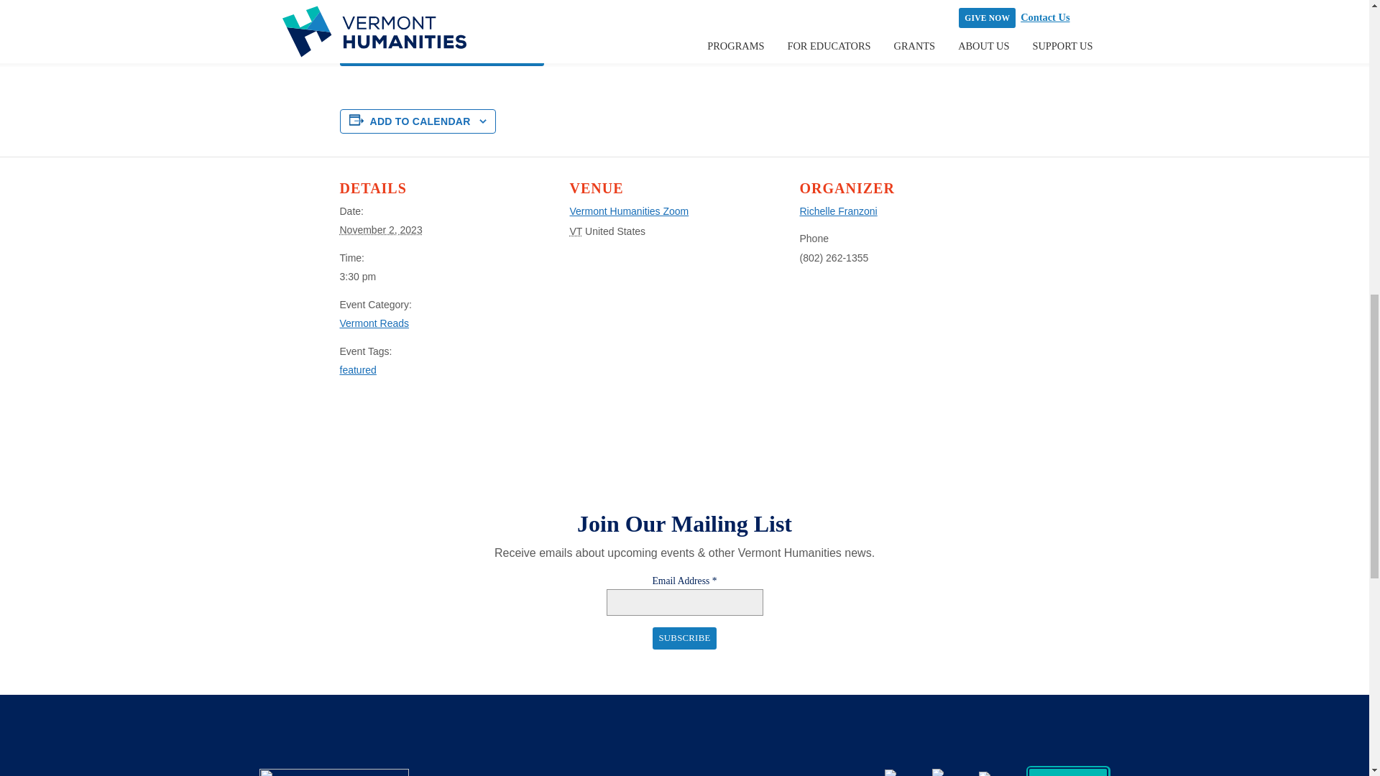 This screenshot has height=776, width=1380. What do you see at coordinates (837, 211) in the screenshot?
I see `Richelle Franzoni` at bounding box center [837, 211].